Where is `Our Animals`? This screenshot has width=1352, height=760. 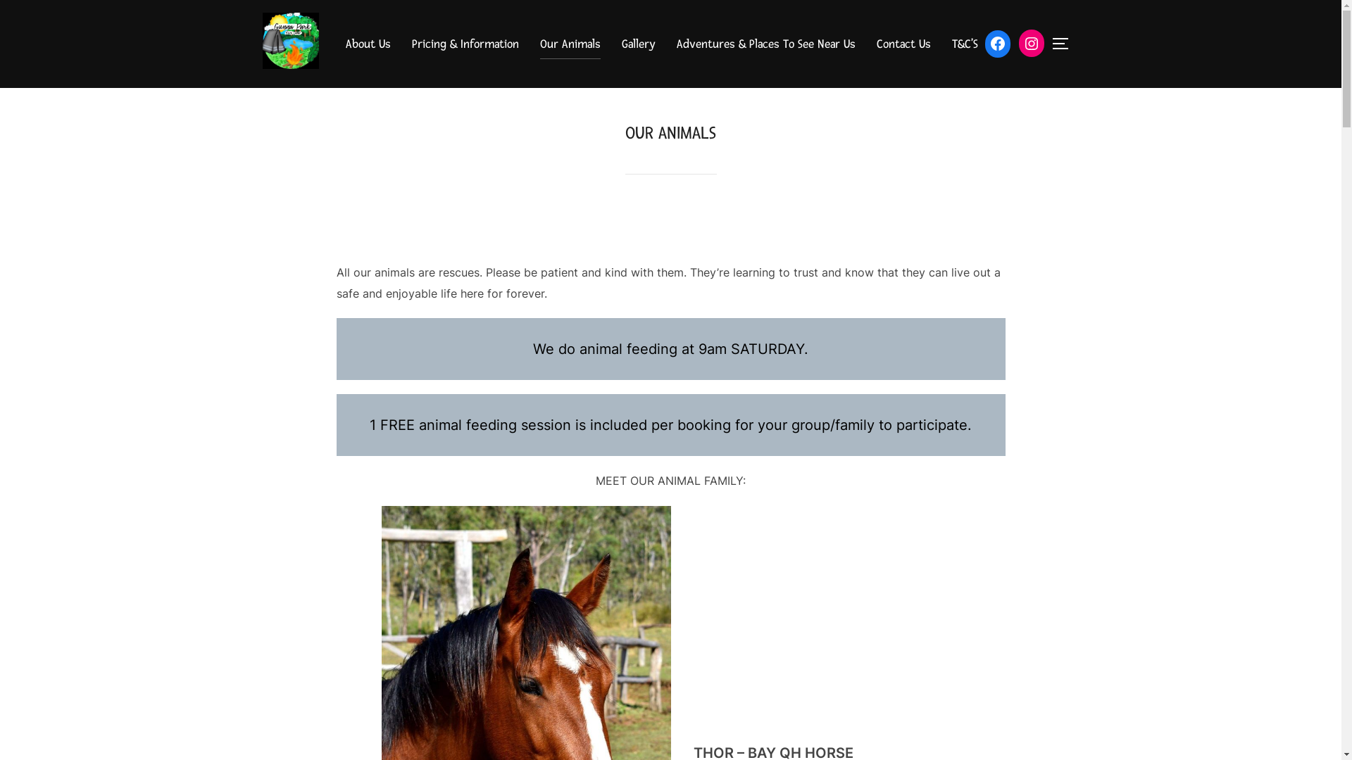
Our Animals is located at coordinates (570, 44).